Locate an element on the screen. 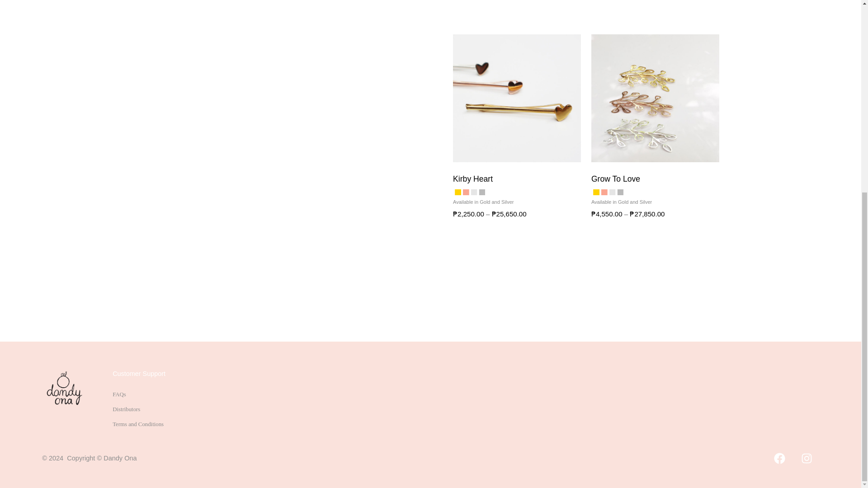  FAQs is located at coordinates (119, 394).